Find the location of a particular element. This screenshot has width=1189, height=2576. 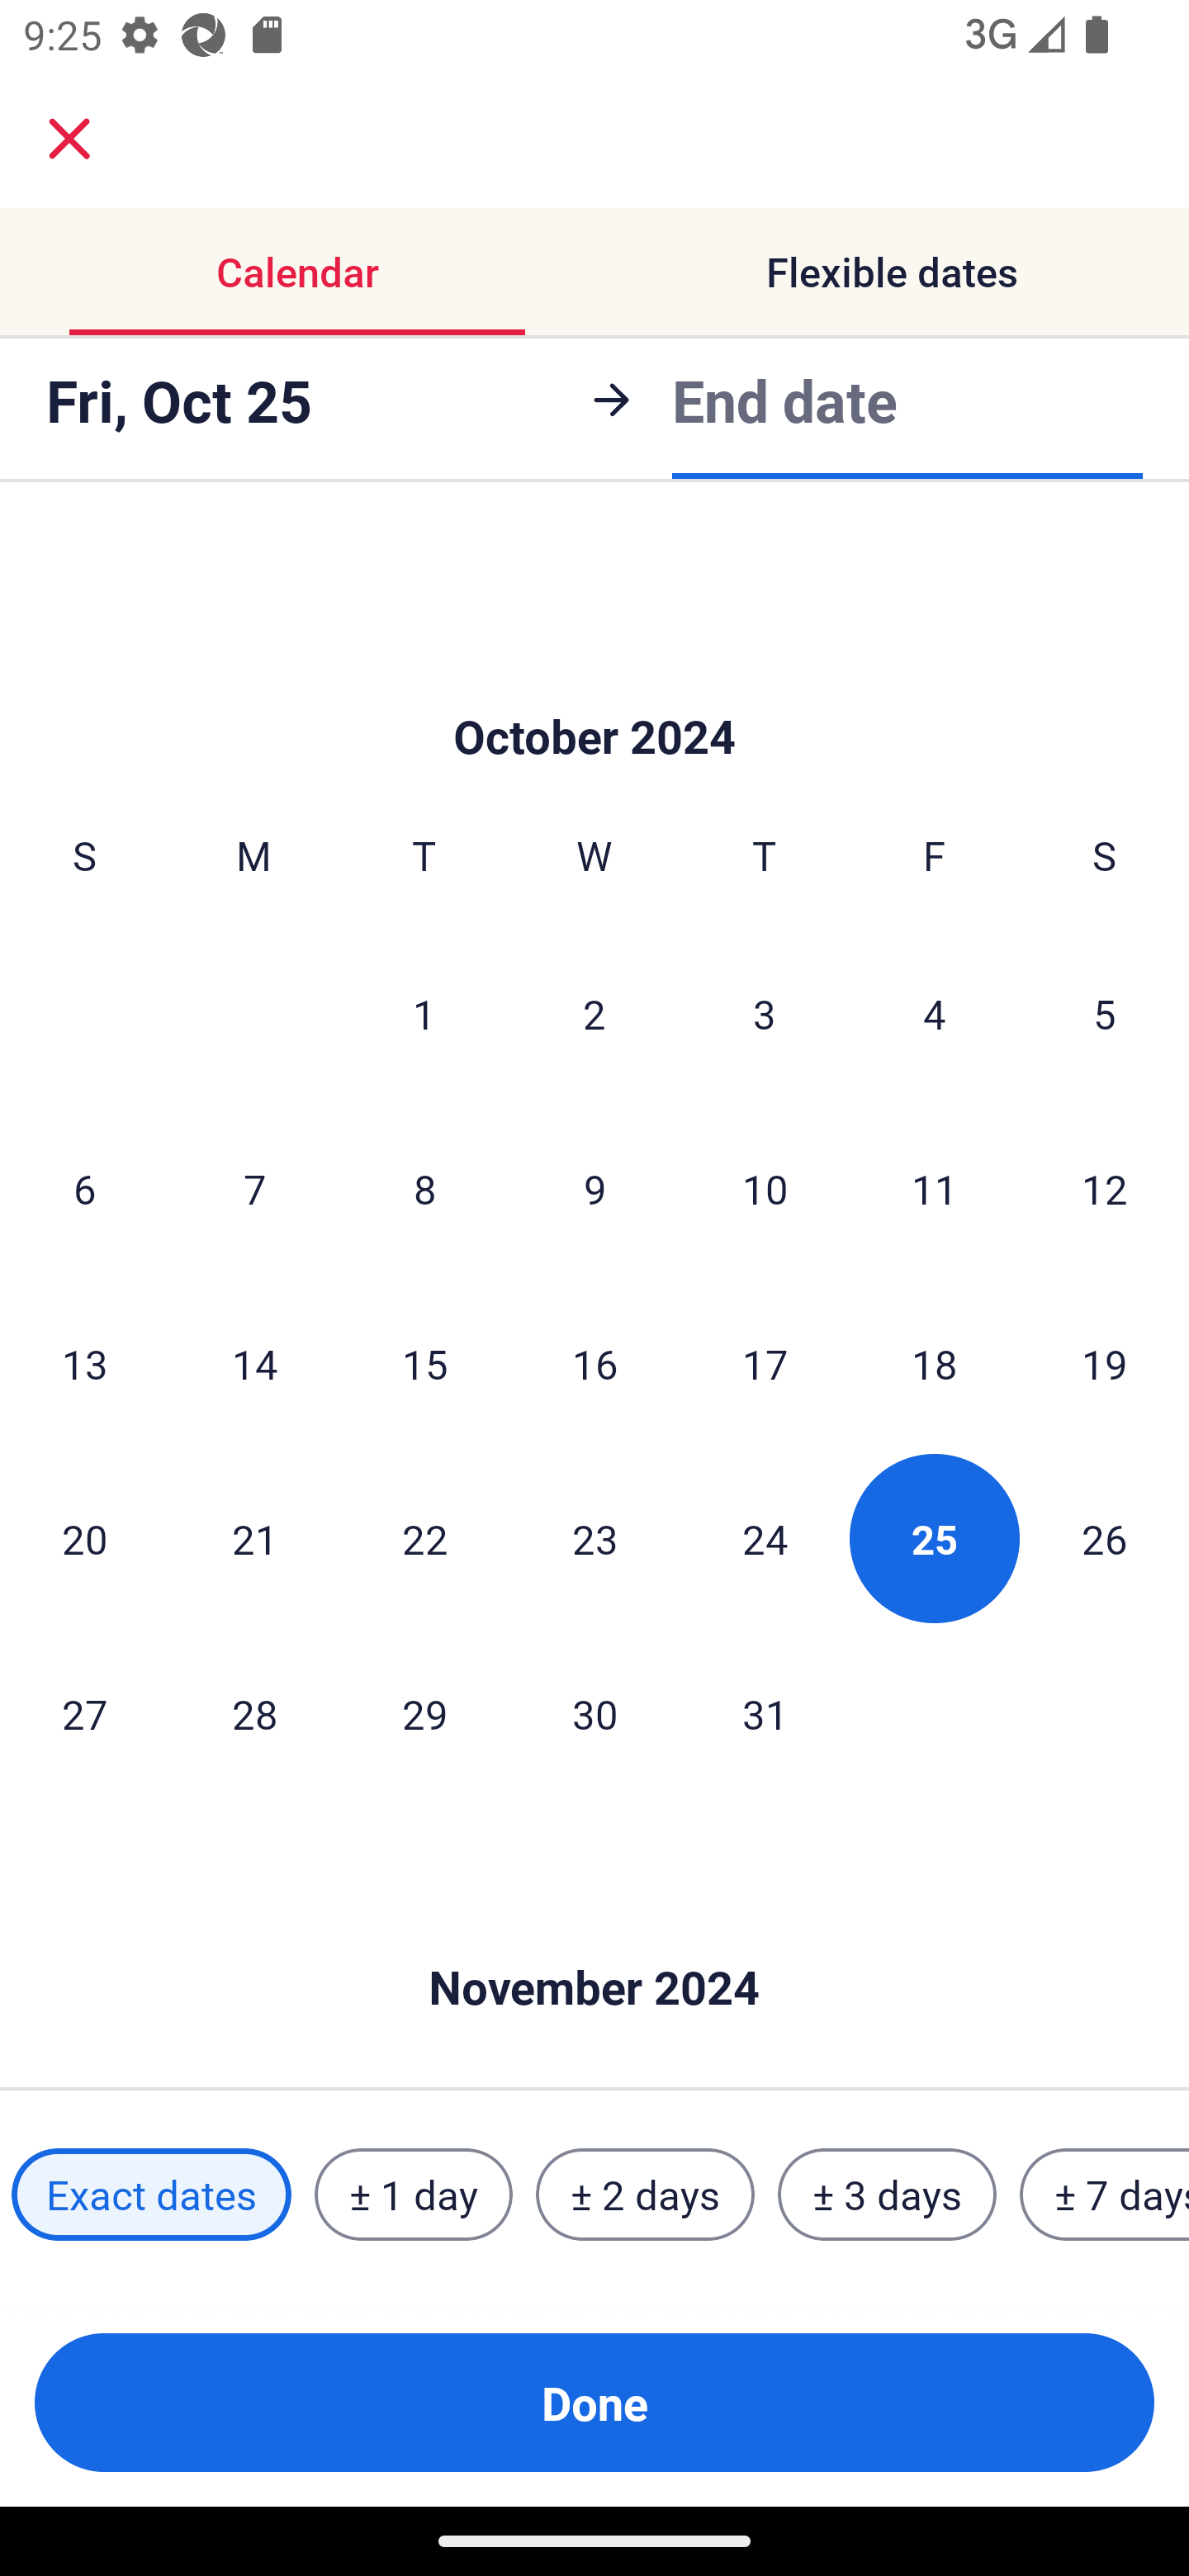

Skip to Done is located at coordinates (594, 1939).